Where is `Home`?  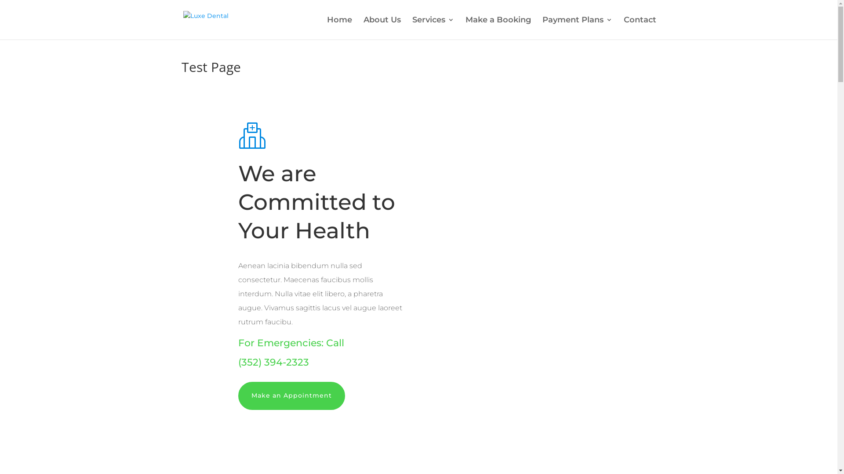
Home is located at coordinates (339, 28).